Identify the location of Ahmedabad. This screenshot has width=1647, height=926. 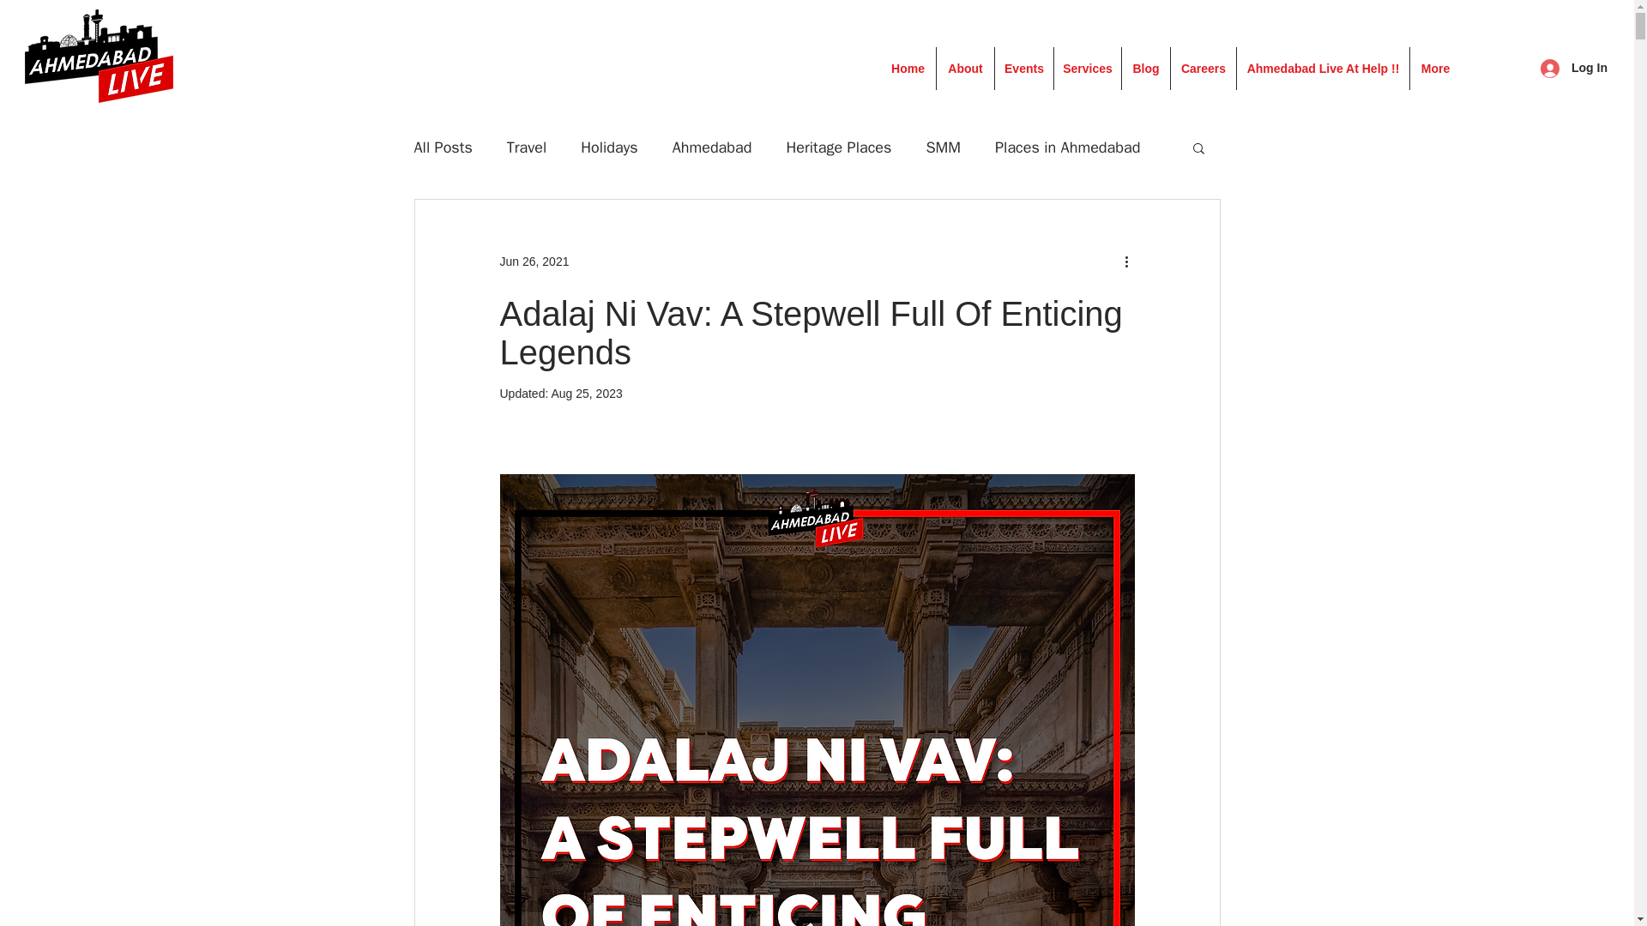
(712, 147).